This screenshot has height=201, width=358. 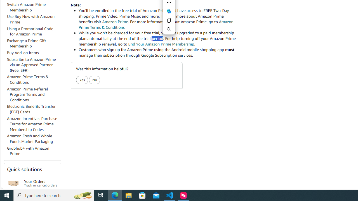 What do you see at coordinates (34, 80) in the screenshot?
I see `Amazon Prime Terms & Conditions` at bounding box center [34, 80].